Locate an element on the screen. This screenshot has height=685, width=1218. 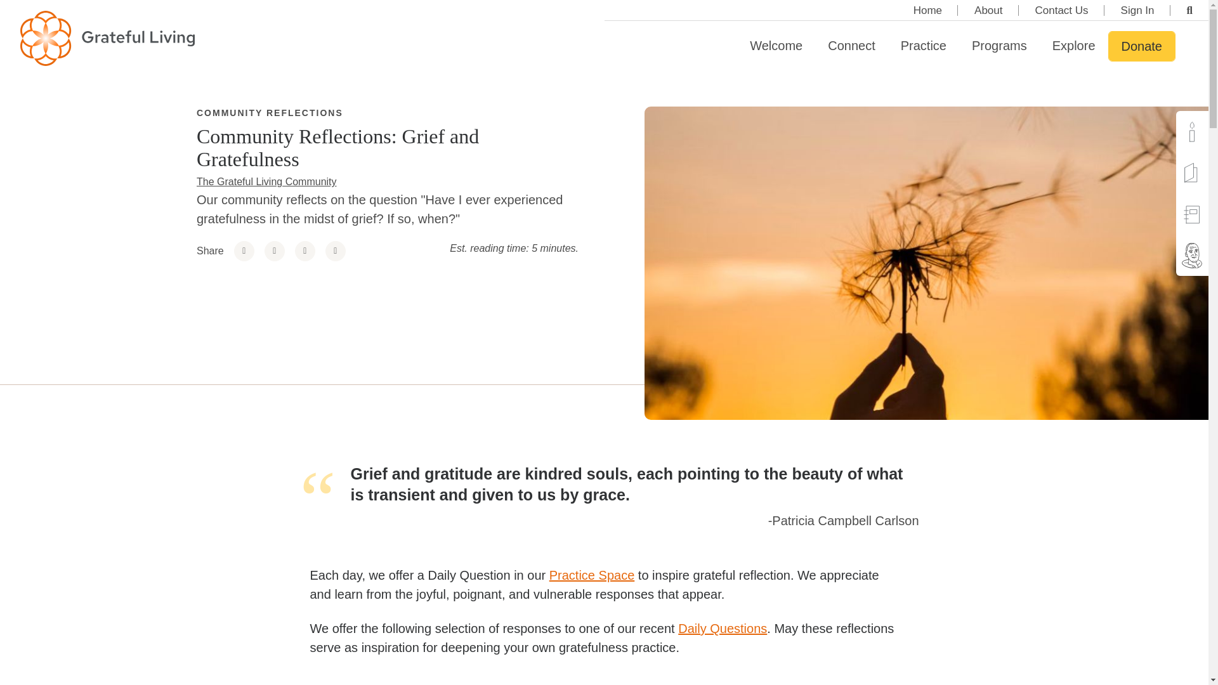
Explore is located at coordinates (1074, 46).